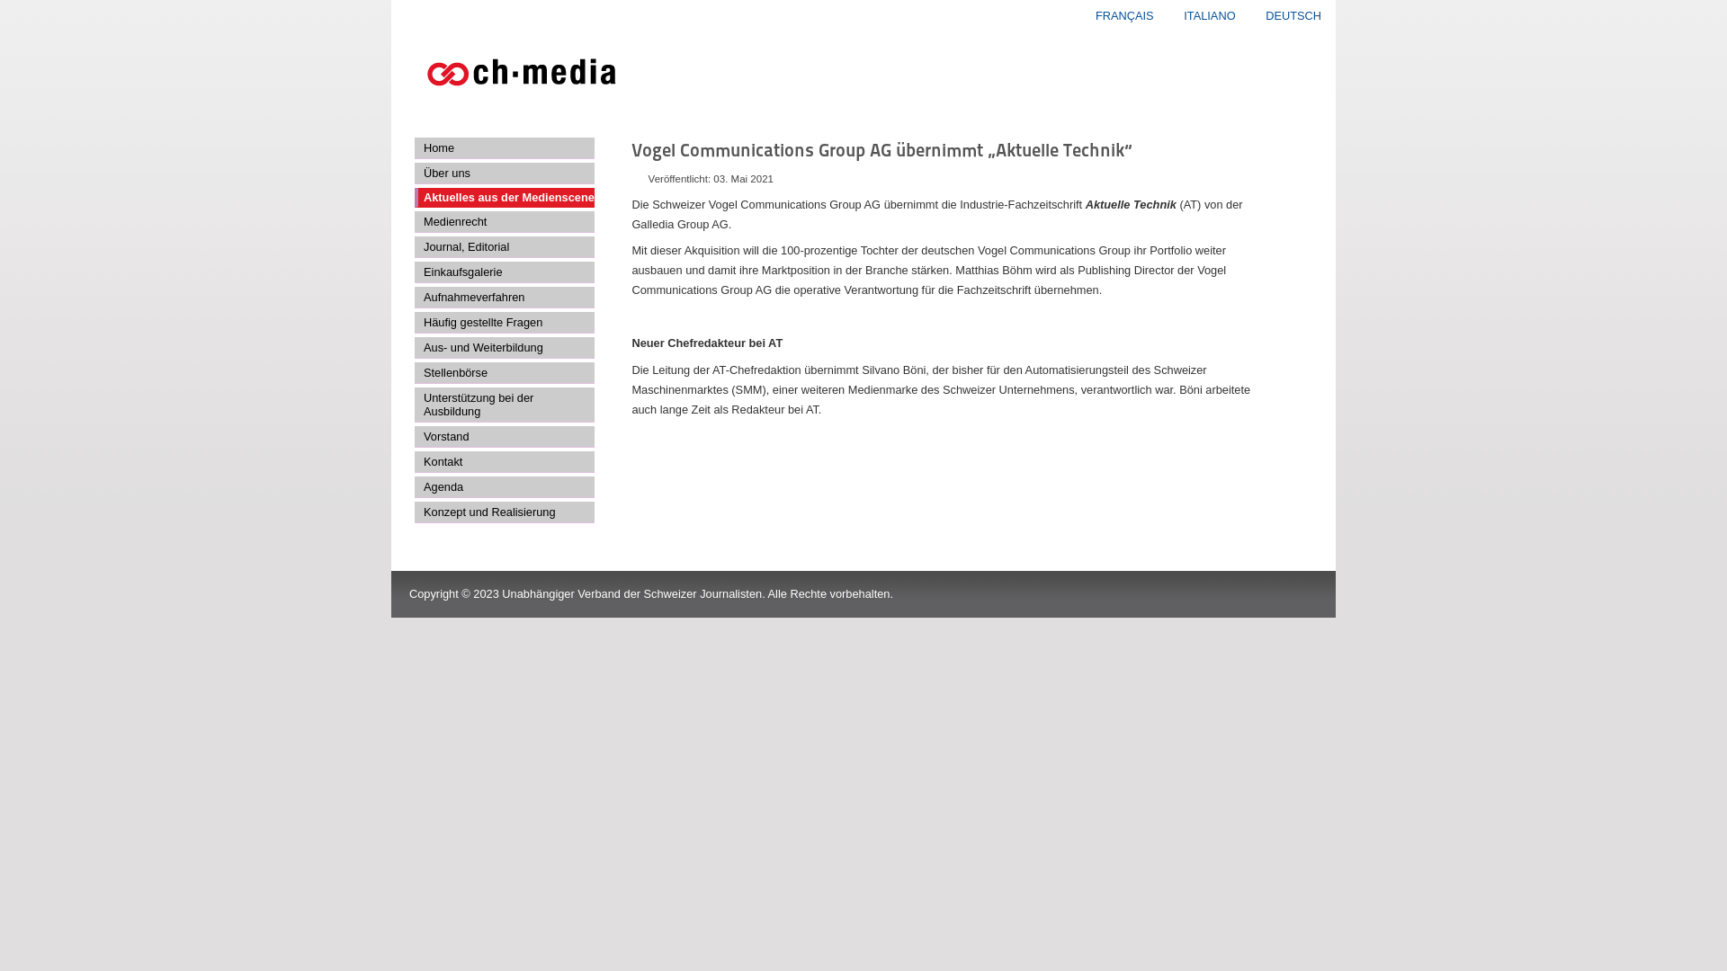 The height and width of the screenshot is (971, 1727). What do you see at coordinates (505, 348) in the screenshot?
I see `Aus- und Weiterbildung` at bounding box center [505, 348].